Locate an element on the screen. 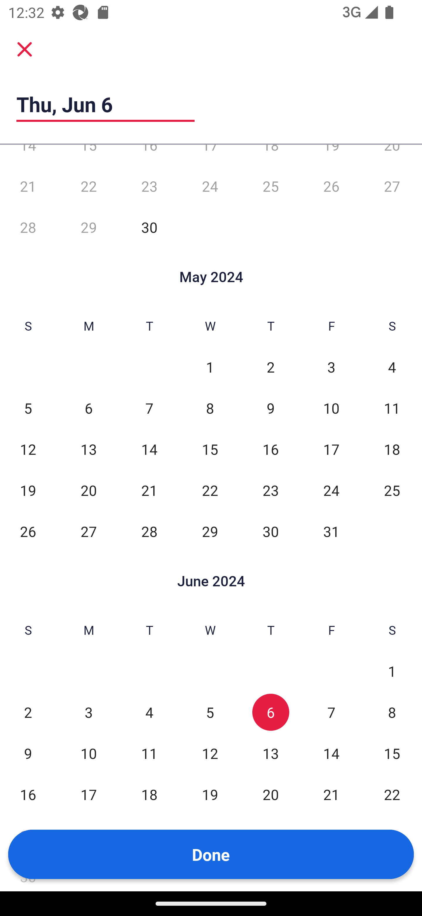 The height and width of the screenshot is (916, 422). 22 Wed, May 22, Not Selected is located at coordinates (210, 490).